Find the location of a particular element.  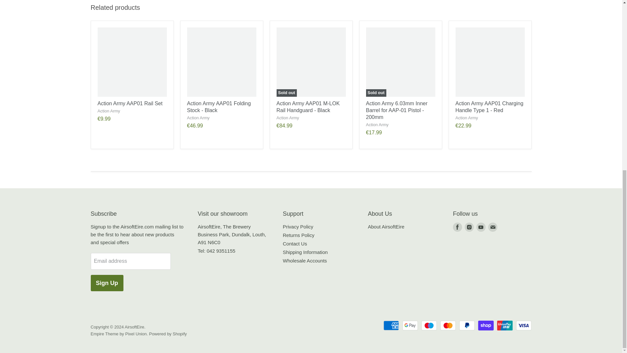

E-mail is located at coordinates (492, 227).